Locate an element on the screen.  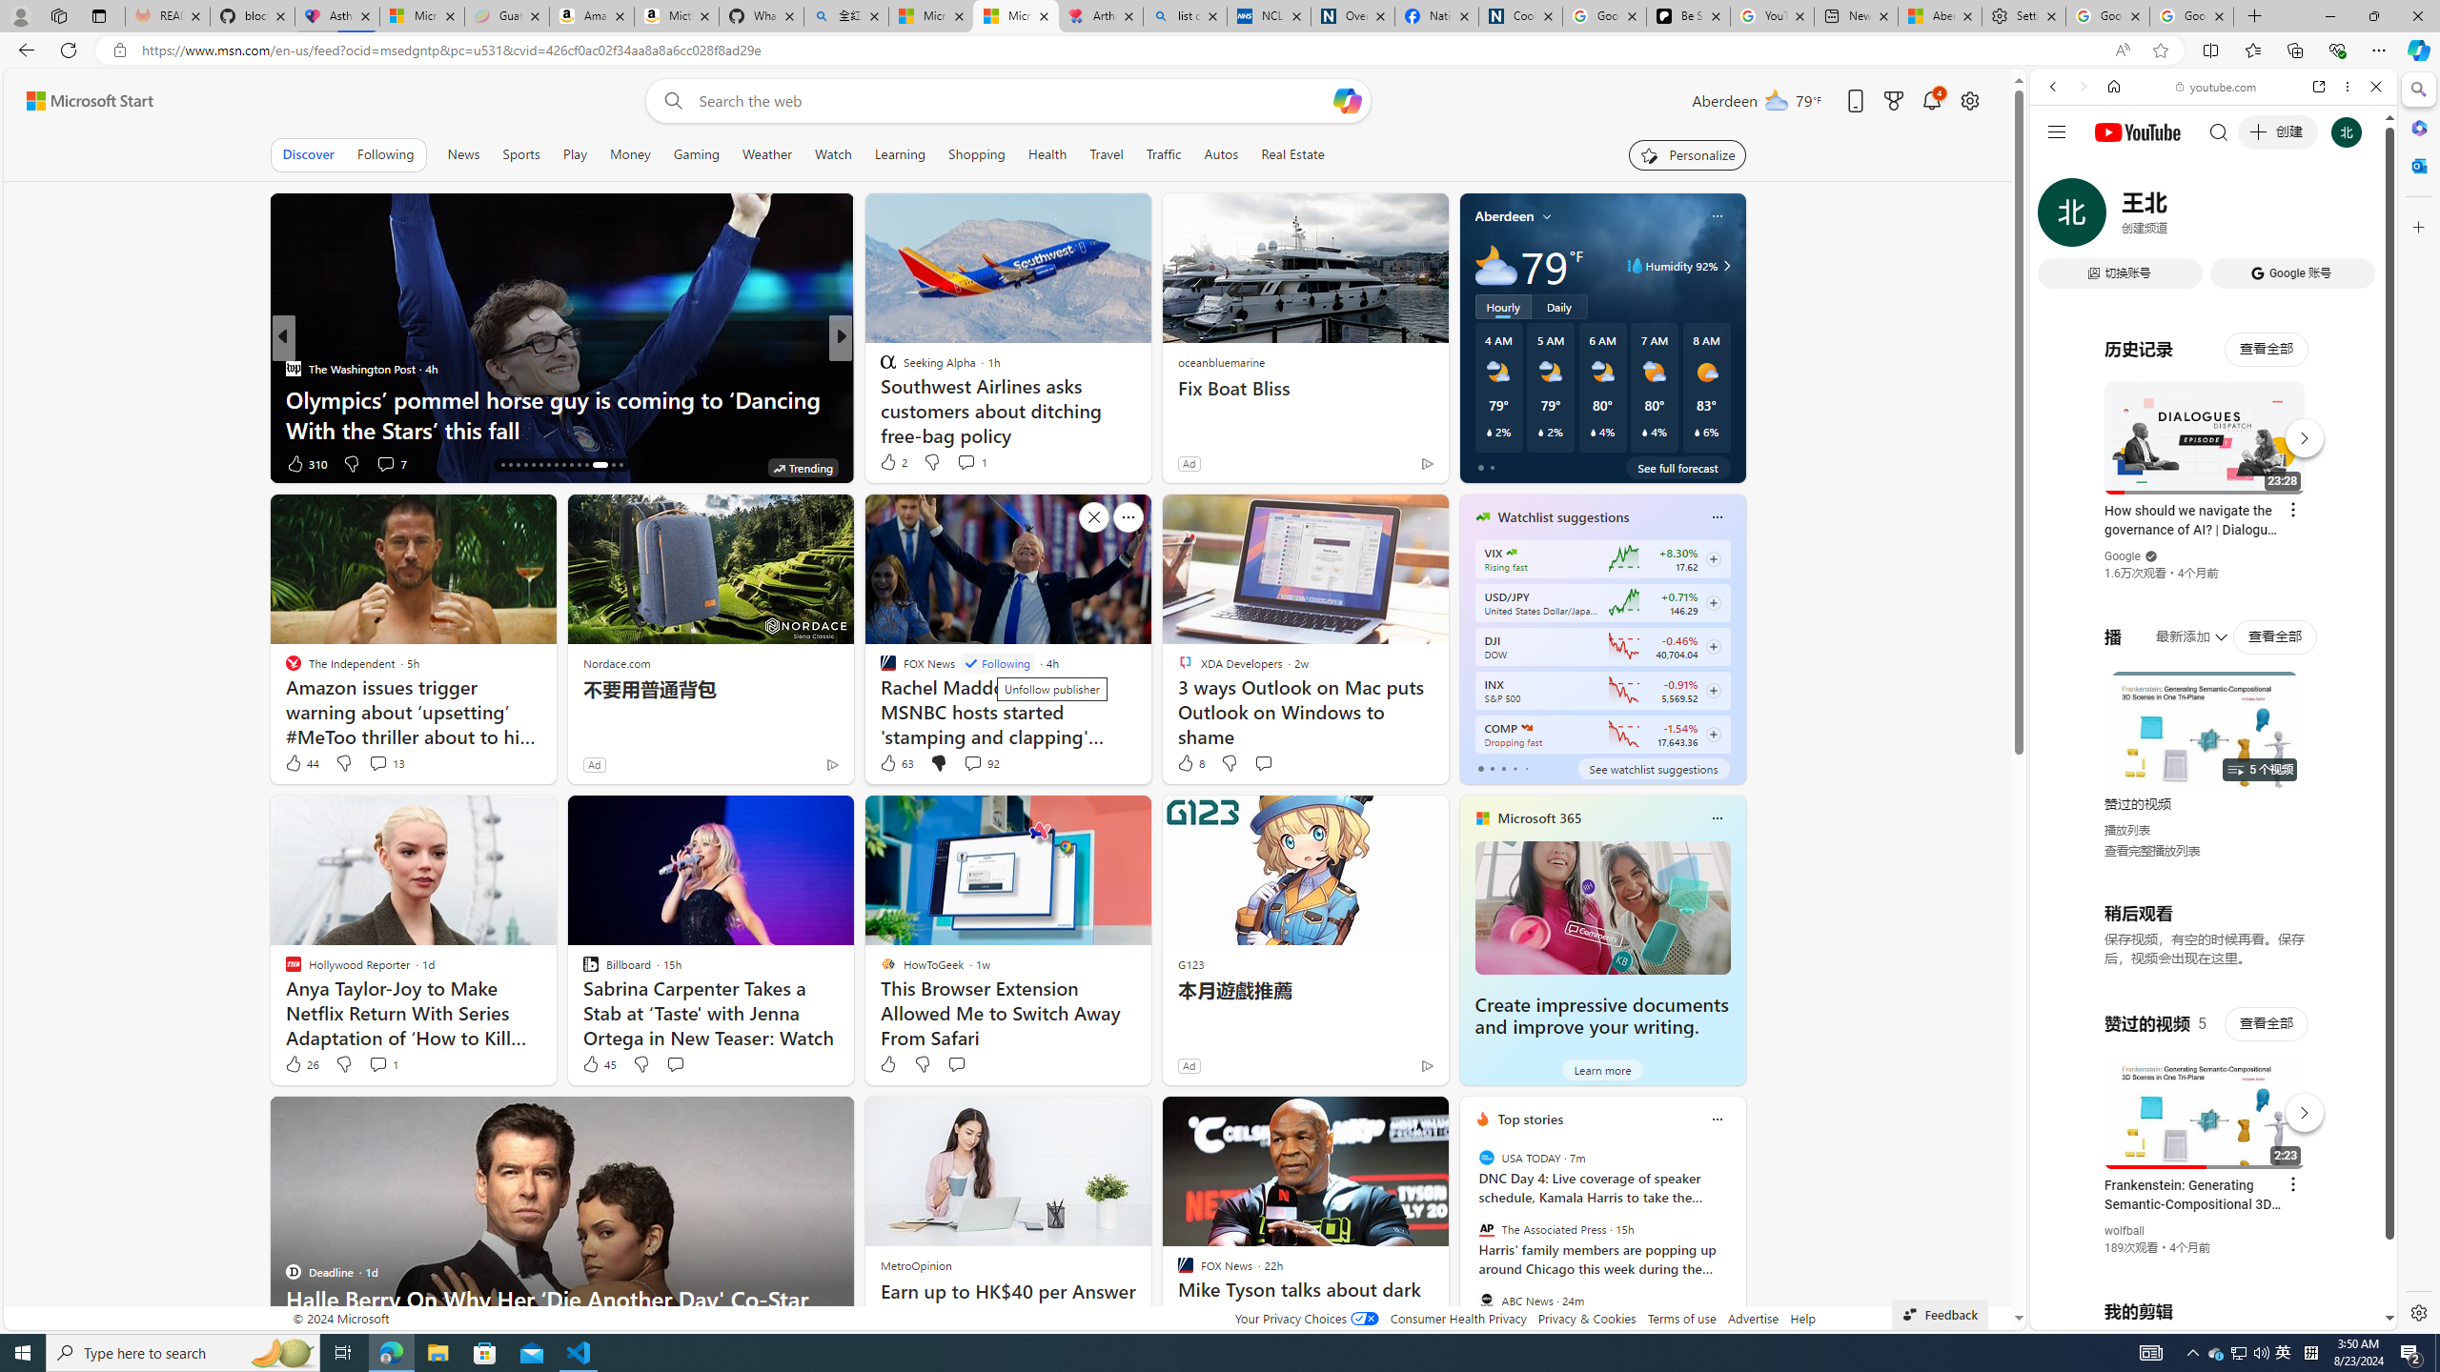
Advertise is located at coordinates (1753, 1319).